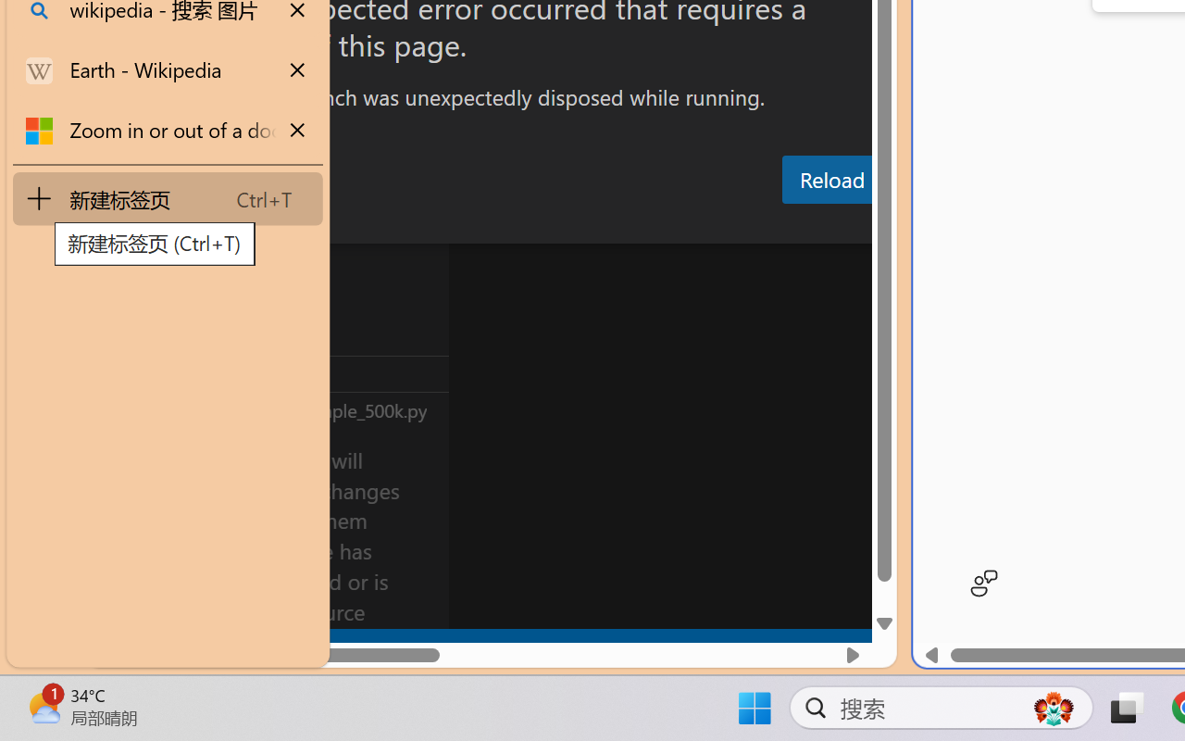  I want to click on Output (Ctrl+Shift+U), so click(644, 225).